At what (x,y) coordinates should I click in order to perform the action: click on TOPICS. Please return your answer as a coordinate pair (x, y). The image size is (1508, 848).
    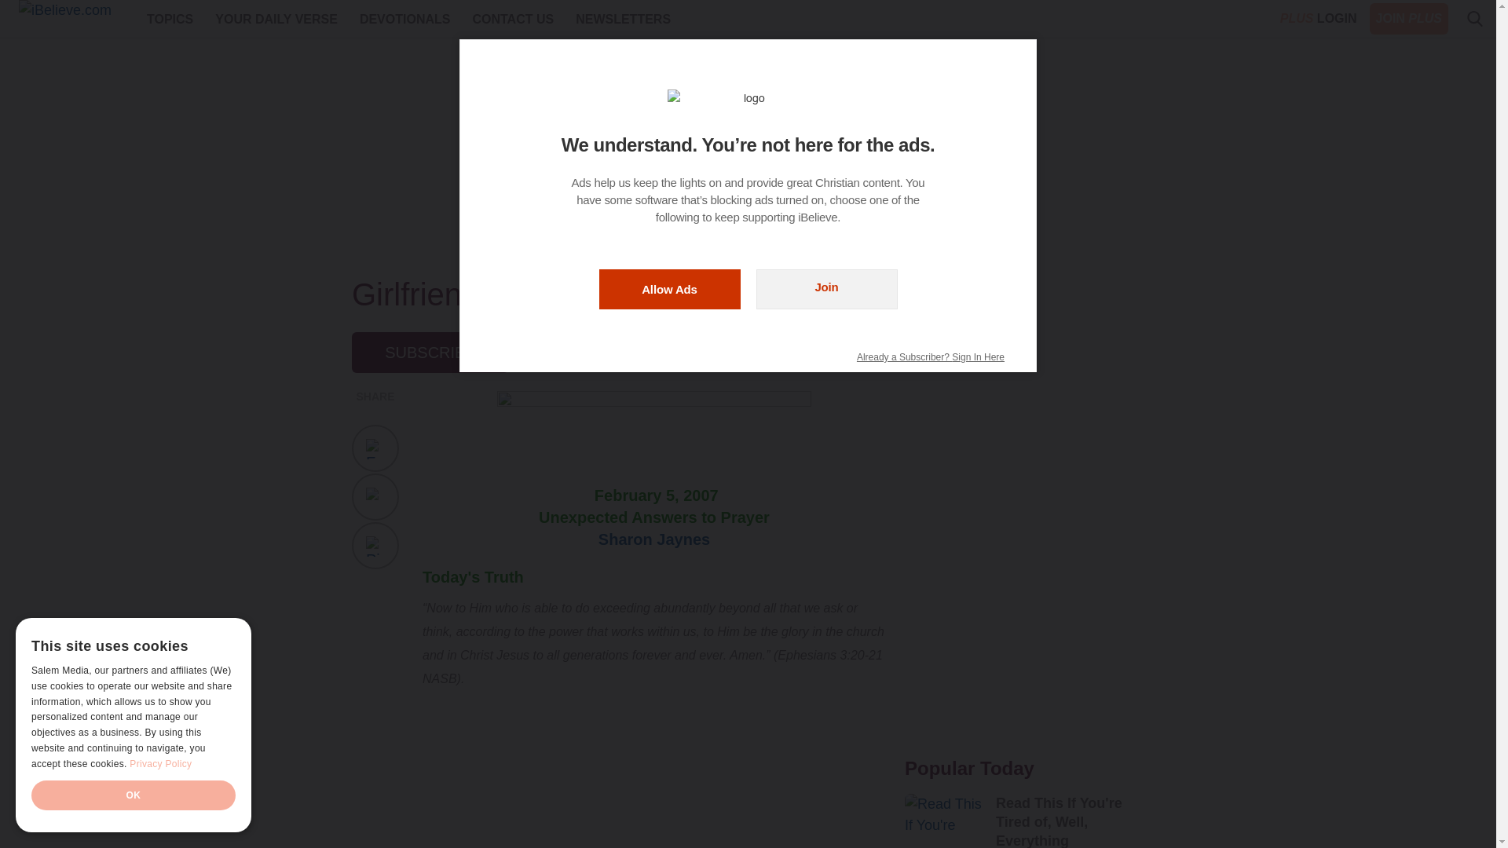
    Looking at the image, I should click on (170, 19).